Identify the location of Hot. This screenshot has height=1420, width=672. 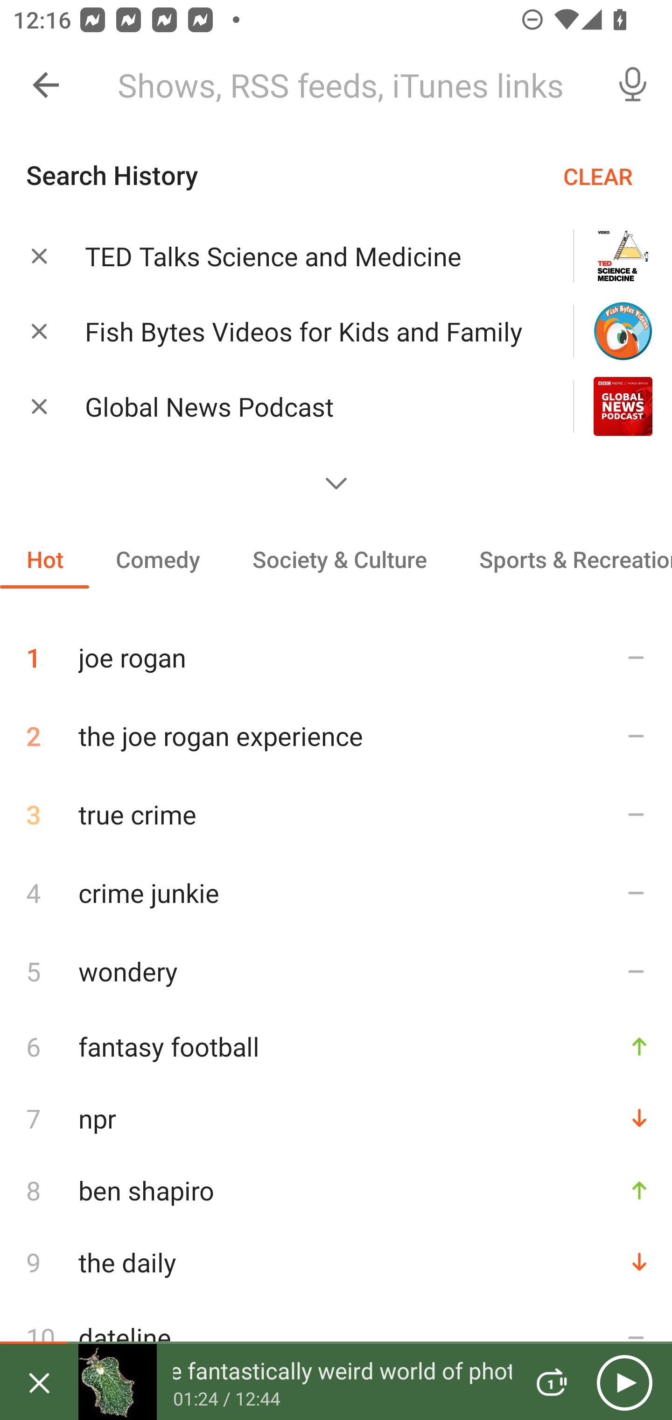
(45, 559).